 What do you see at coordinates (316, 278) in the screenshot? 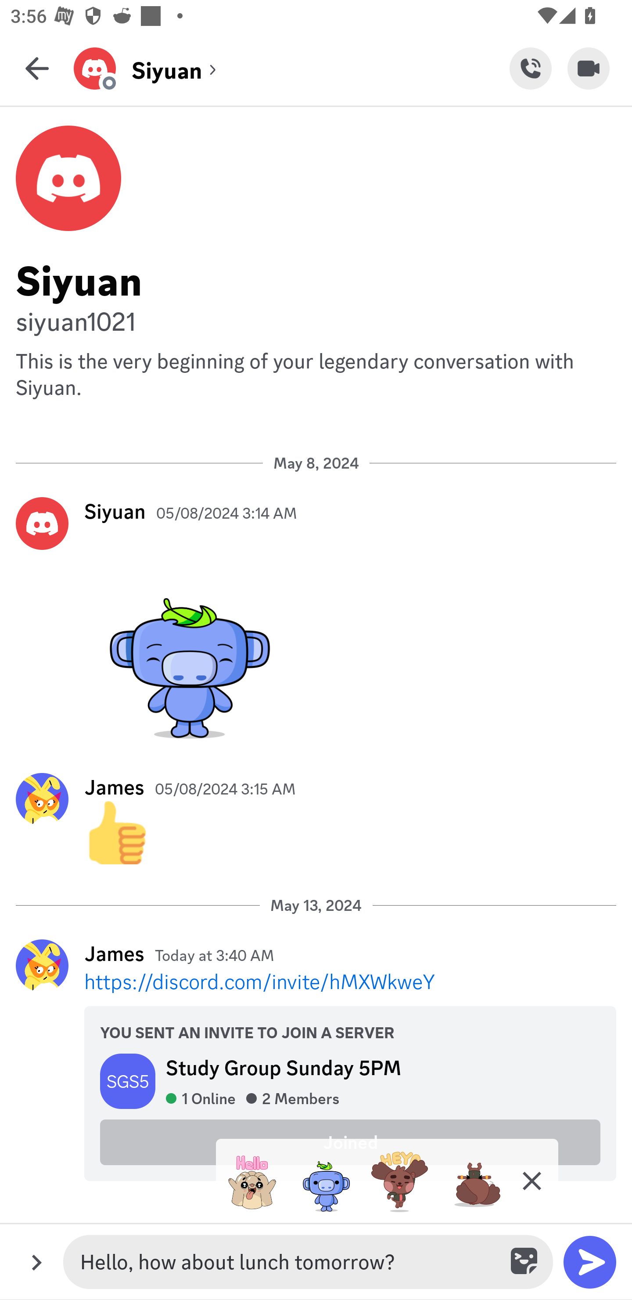
I see `Siyuan` at bounding box center [316, 278].